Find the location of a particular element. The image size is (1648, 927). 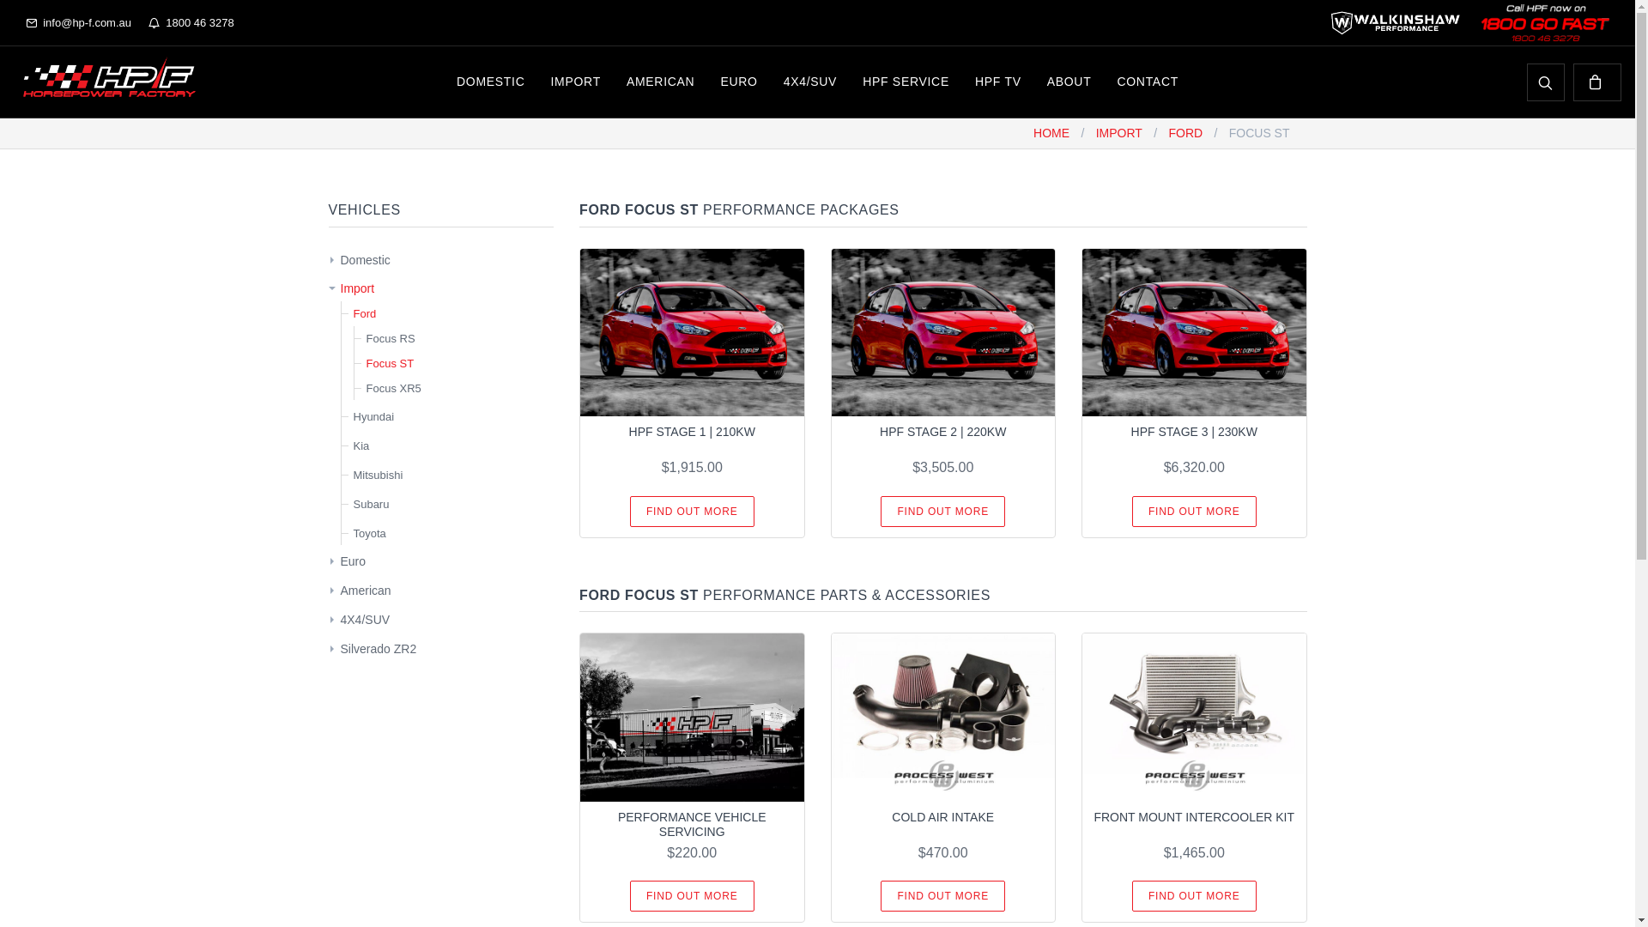

HPF STAGE 1 | 210KW is located at coordinates (692, 432).